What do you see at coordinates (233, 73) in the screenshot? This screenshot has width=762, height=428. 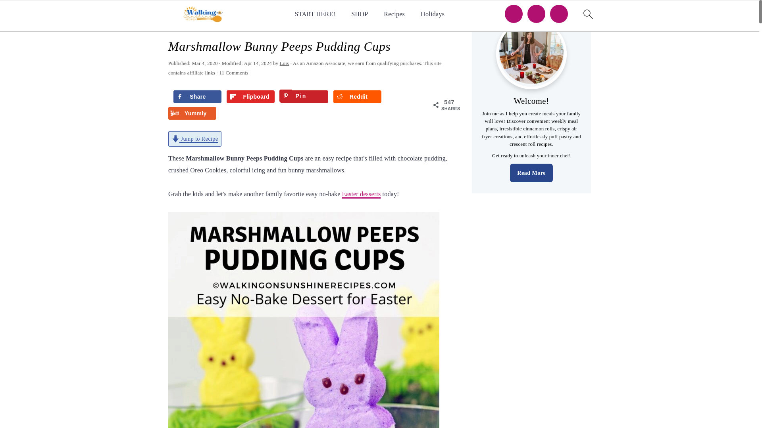 I see `11 Comments` at bounding box center [233, 73].